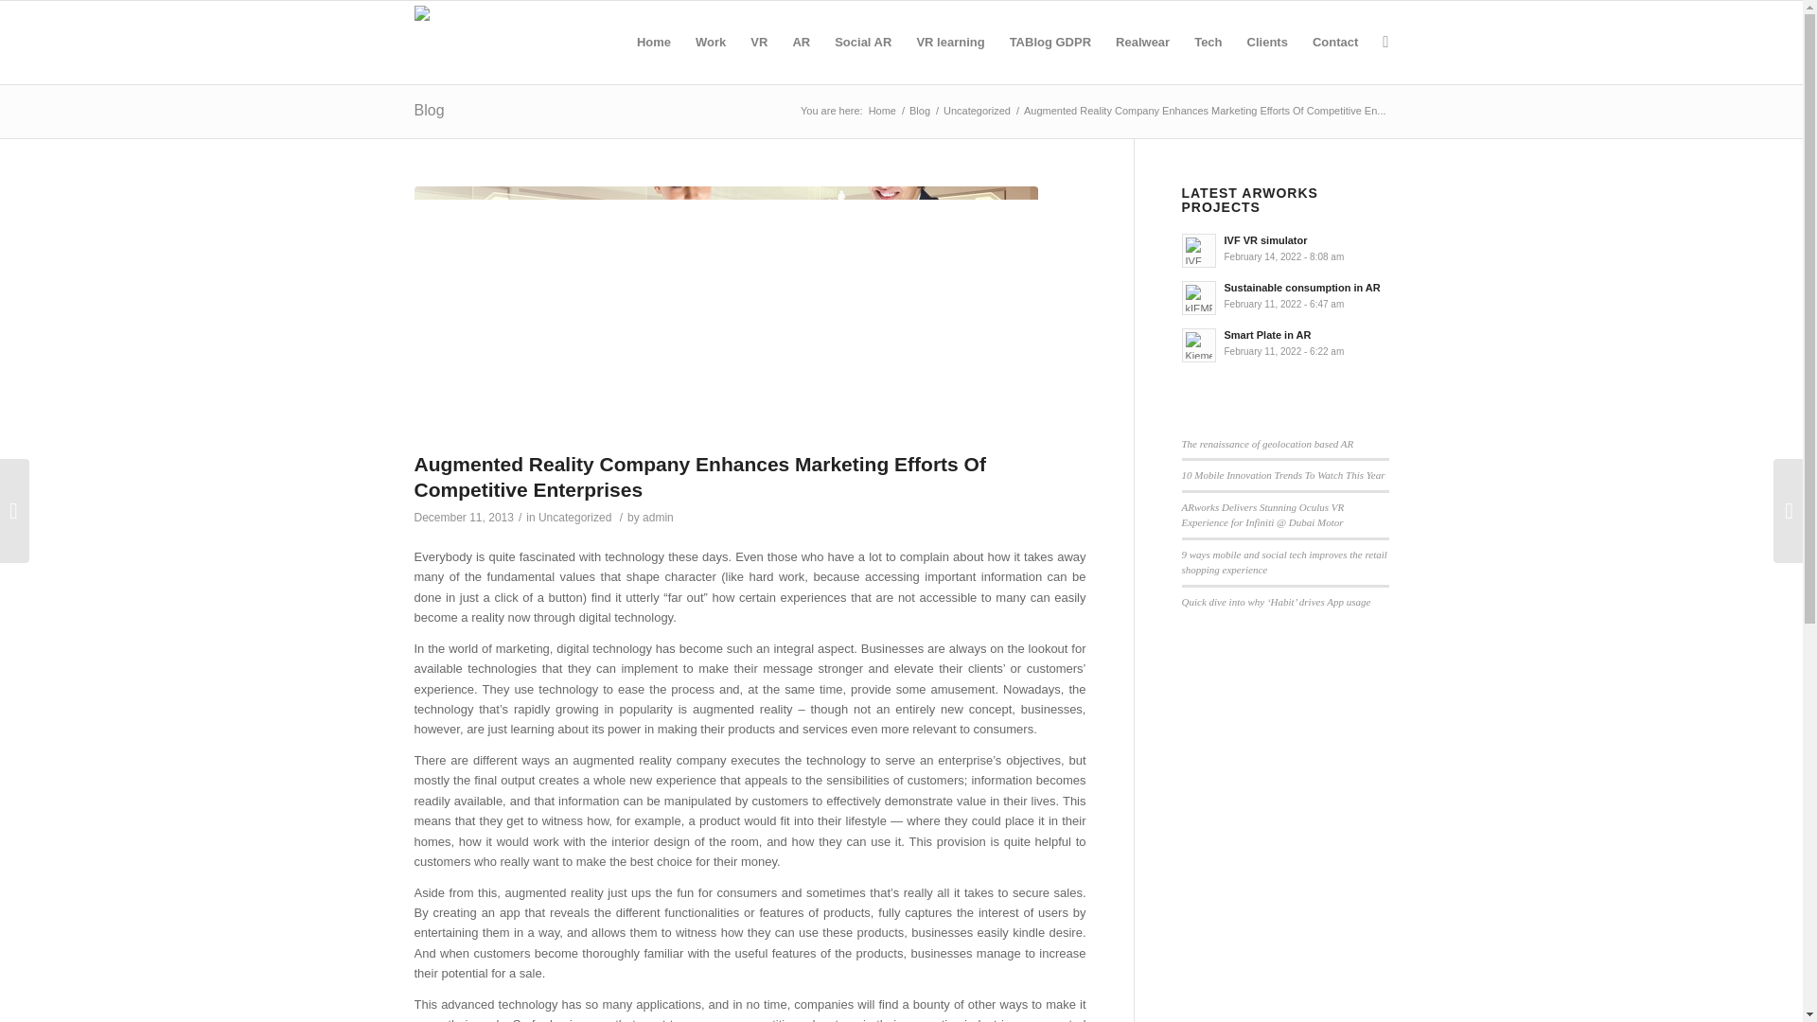  What do you see at coordinates (977, 112) in the screenshot?
I see `Uncategorized` at bounding box center [977, 112].